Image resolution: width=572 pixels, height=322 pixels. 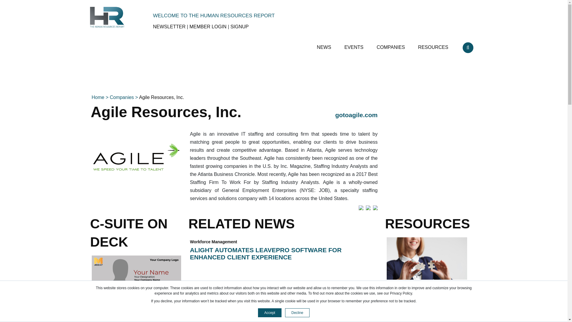 What do you see at coordinates (324, 45) in the screenshot?
I see `NEWS` at bounding box center [324, 45].